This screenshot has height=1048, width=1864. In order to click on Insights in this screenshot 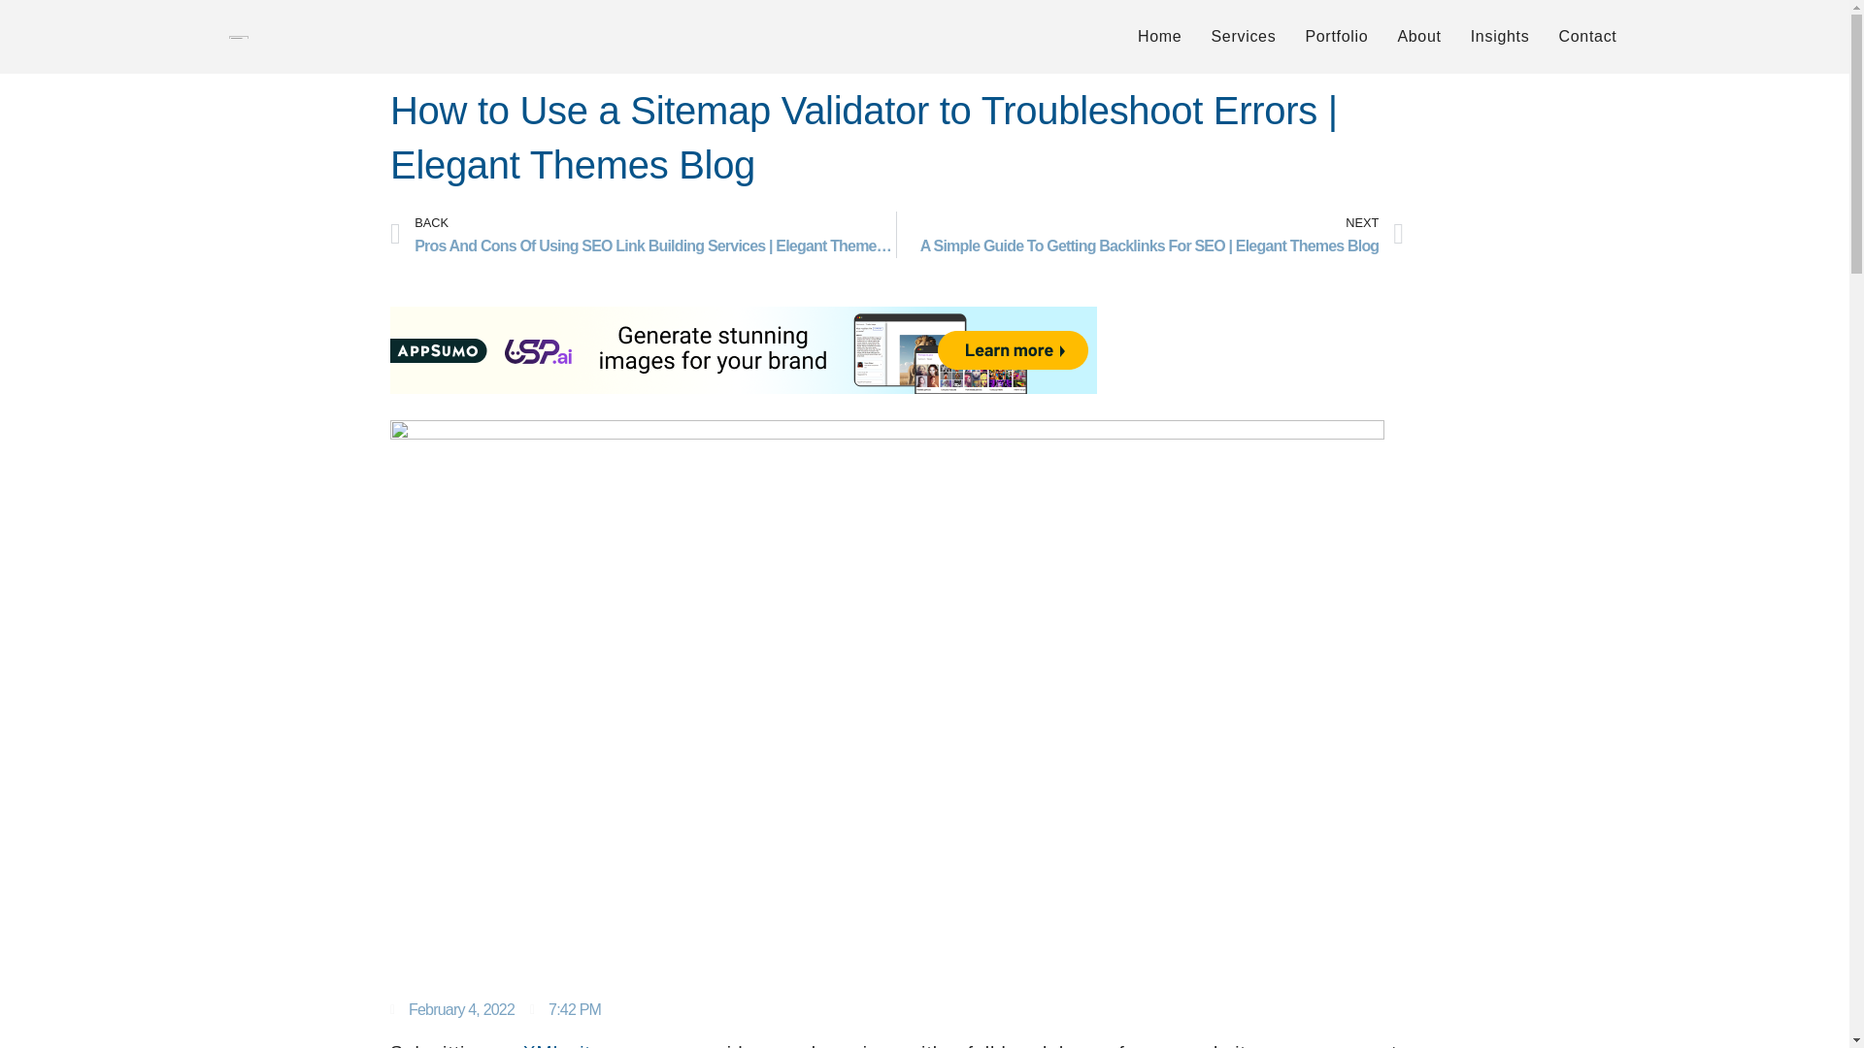, I will do `click(1500, 36)`.